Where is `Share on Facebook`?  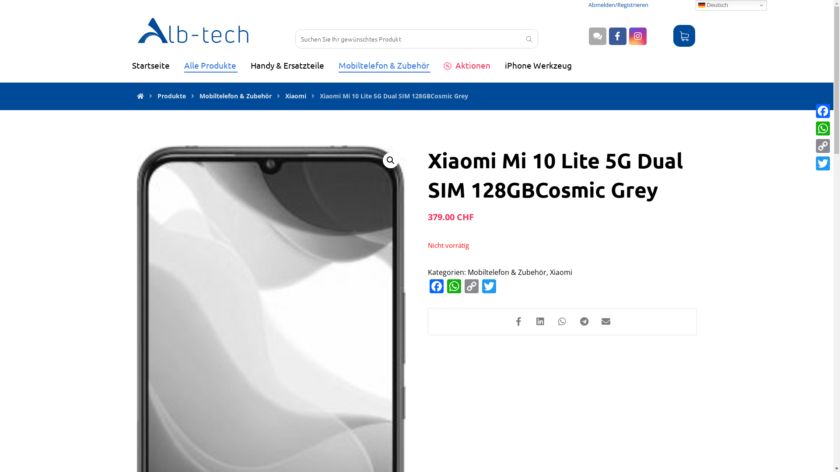 Share on Facebook is located at coordinates (518, 322).